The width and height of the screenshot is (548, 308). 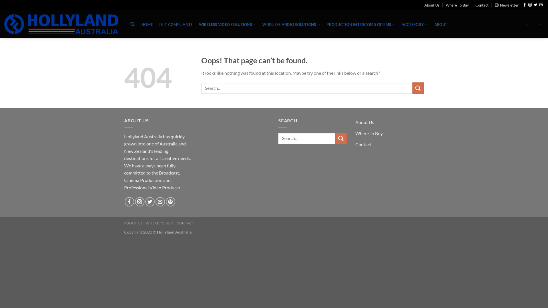 What do you see at coordinates (457, 5) in the screenshot?
I see `Where To Buy` at bounding box center [457, 5].